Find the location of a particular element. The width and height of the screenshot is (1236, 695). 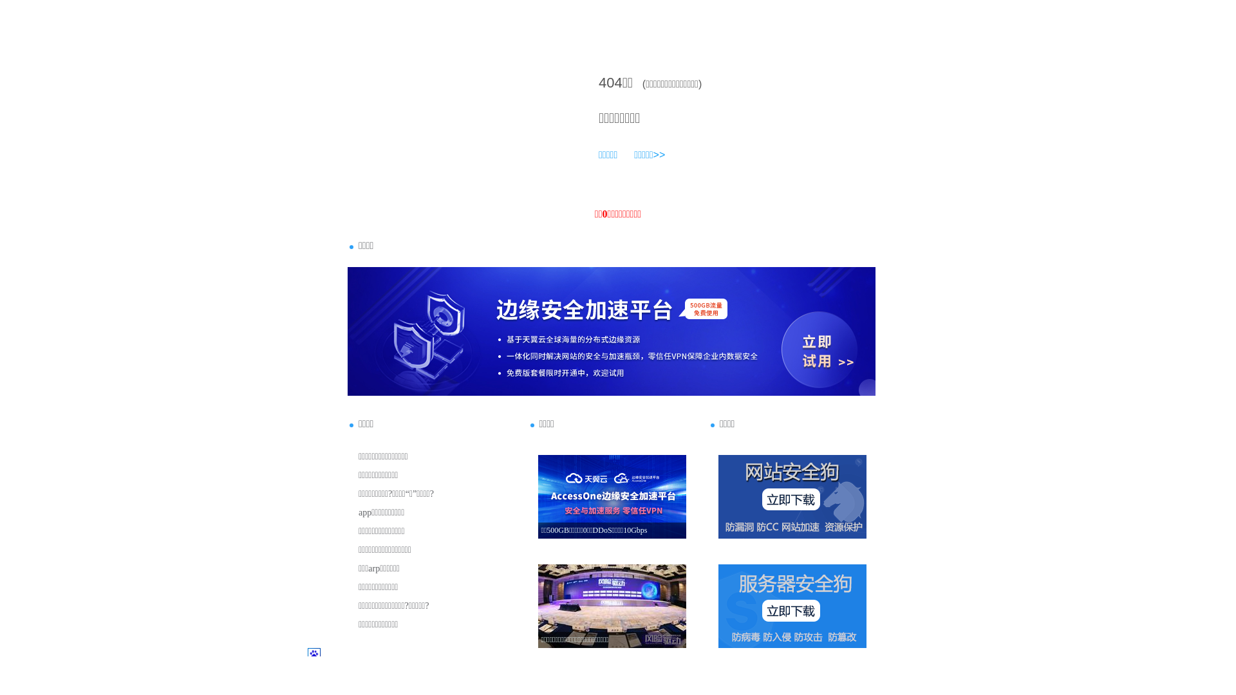

404 is located at coordinates (610, 82).